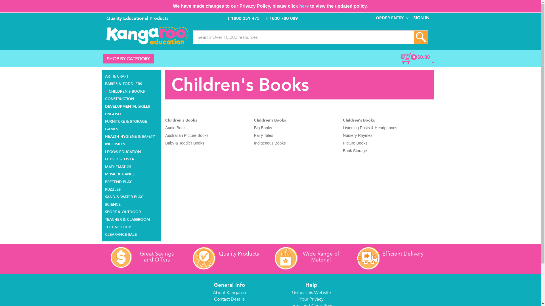 The image size is (545, 306). What do you see at coordinates (123, 211) in the screenshot?
I see `SPORT & OUTDOOR` at bounding box center [123, 211].